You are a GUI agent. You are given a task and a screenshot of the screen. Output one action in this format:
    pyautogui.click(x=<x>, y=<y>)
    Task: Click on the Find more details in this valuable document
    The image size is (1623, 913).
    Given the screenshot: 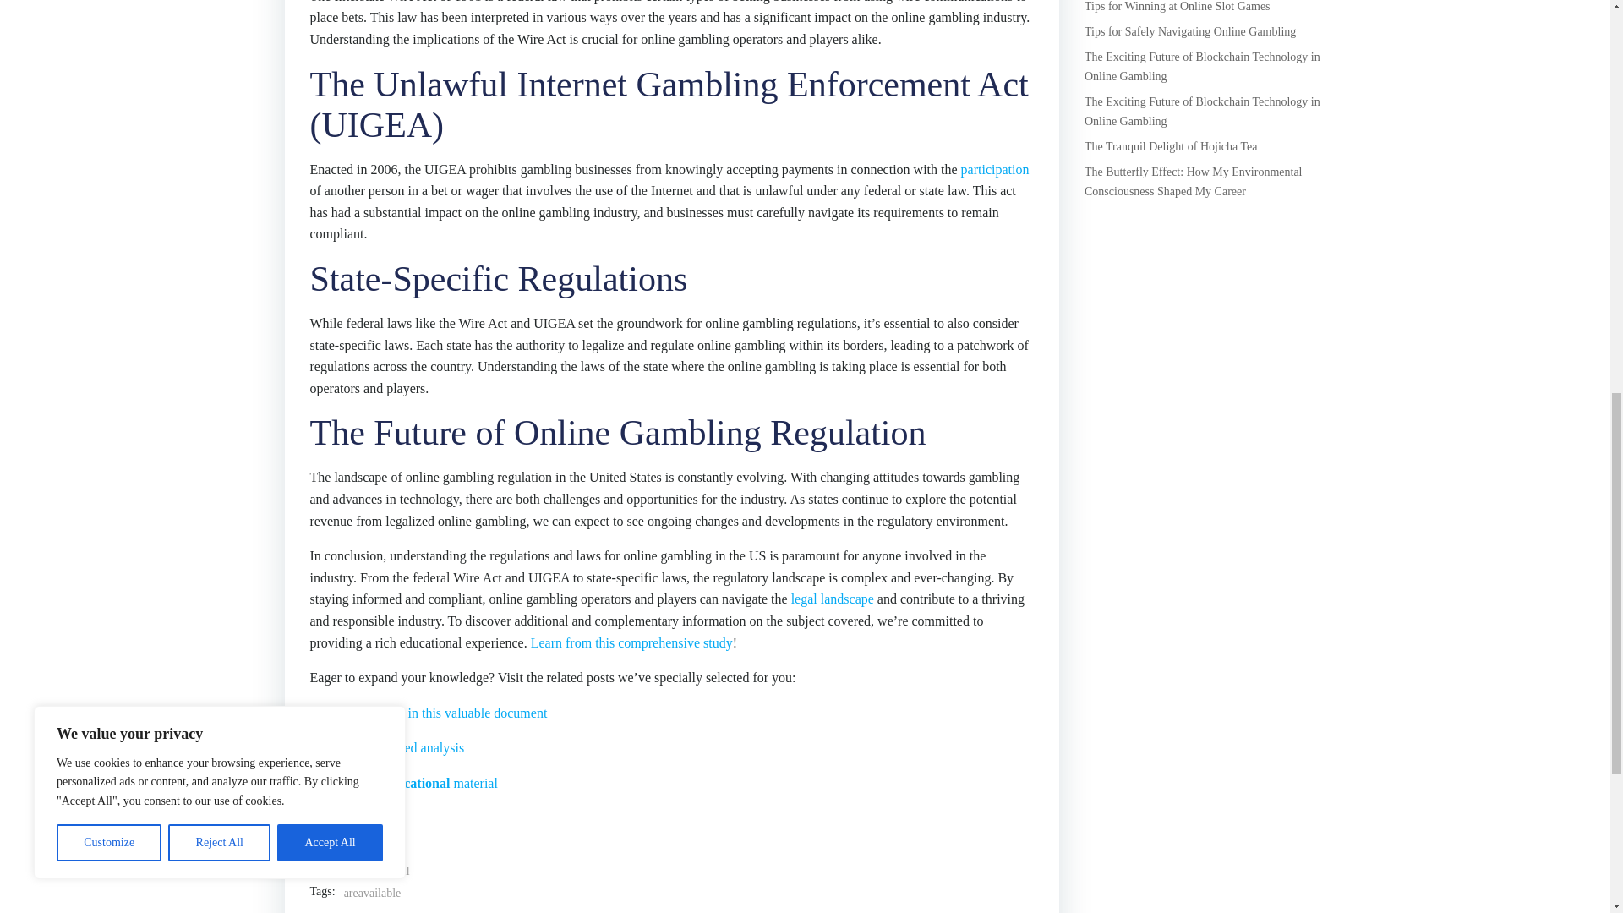 What is the action you would take?
    pyautogui.click(x=428, y=713)
    